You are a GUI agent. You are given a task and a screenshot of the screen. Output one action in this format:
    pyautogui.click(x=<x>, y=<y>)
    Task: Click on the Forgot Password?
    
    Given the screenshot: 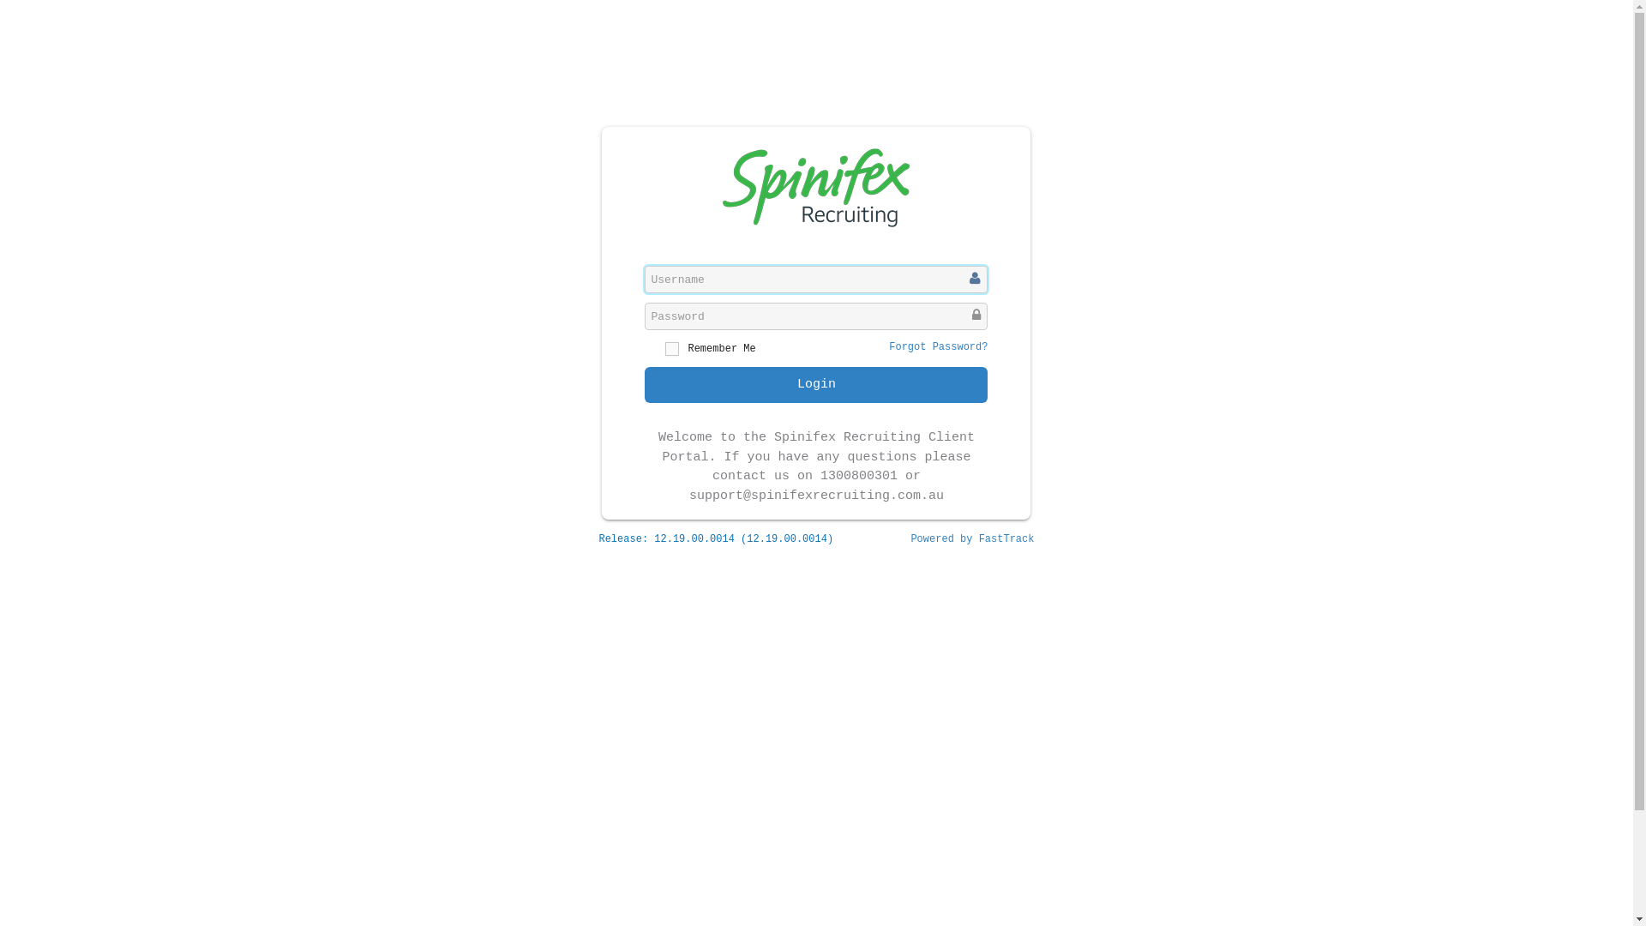 What is the action you would take?
    pyautogui.click(x=938, y=347)
    